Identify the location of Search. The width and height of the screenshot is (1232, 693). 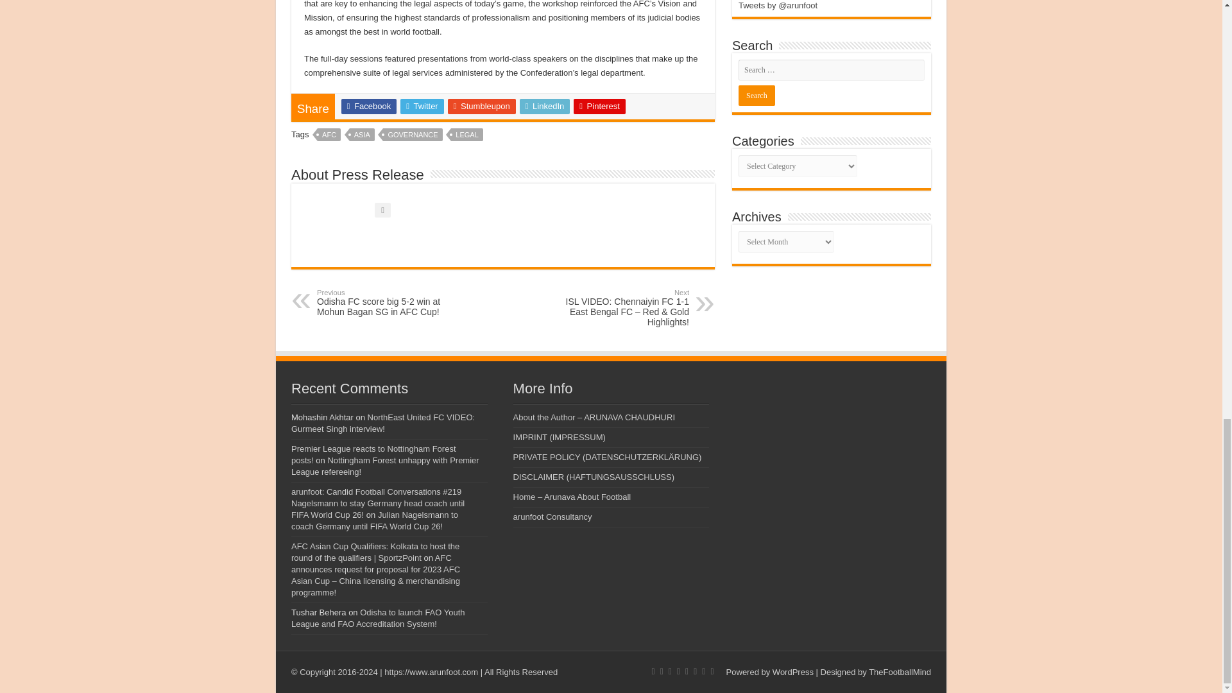
(756, 95).